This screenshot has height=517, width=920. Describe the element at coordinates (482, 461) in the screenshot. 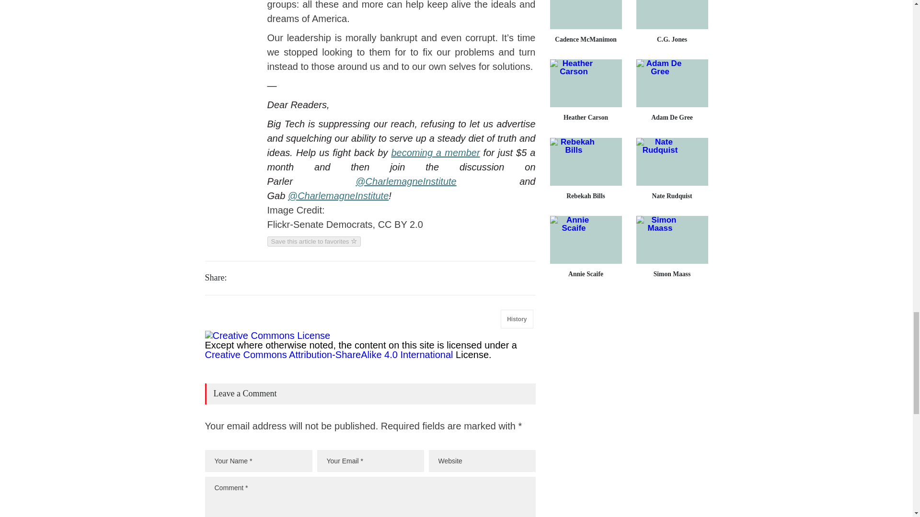

I see `Website` at that location.